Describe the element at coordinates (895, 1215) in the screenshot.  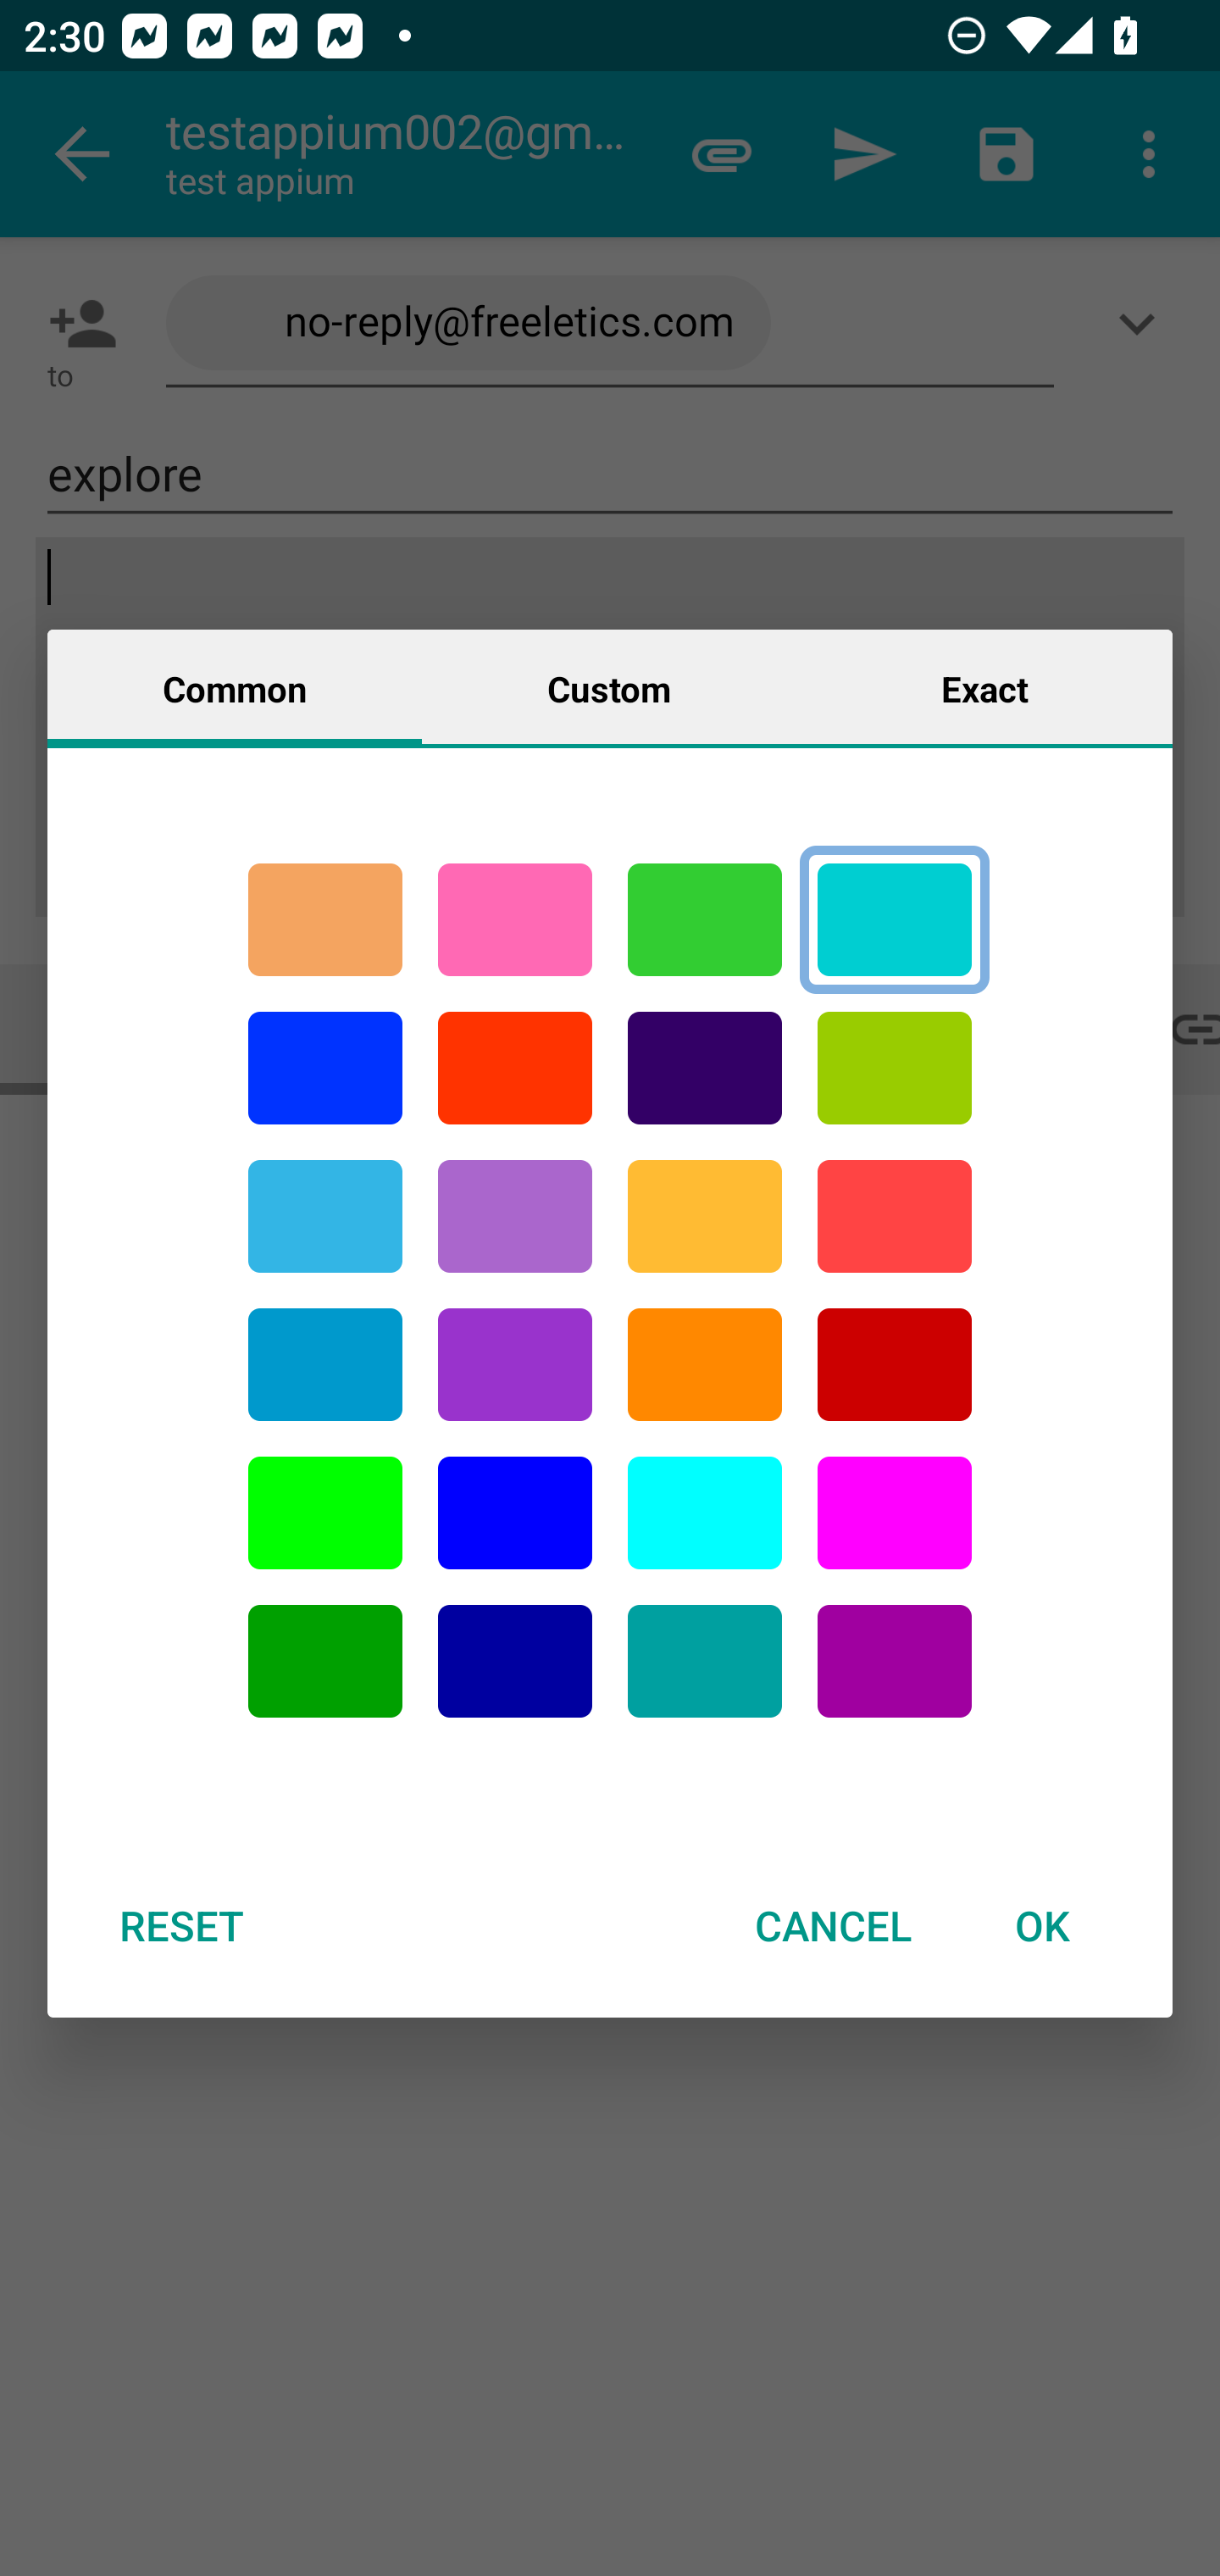
I see `Light red` at that location.